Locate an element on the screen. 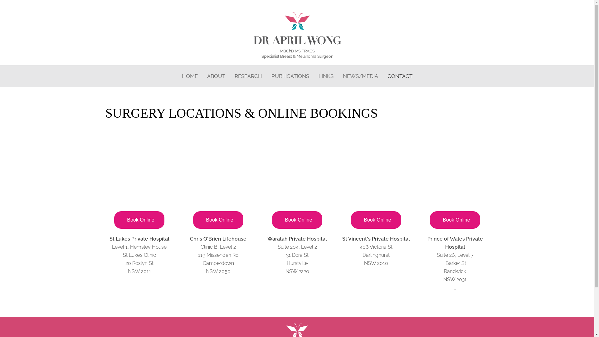    Book Online is located at coordinates (455, 220).